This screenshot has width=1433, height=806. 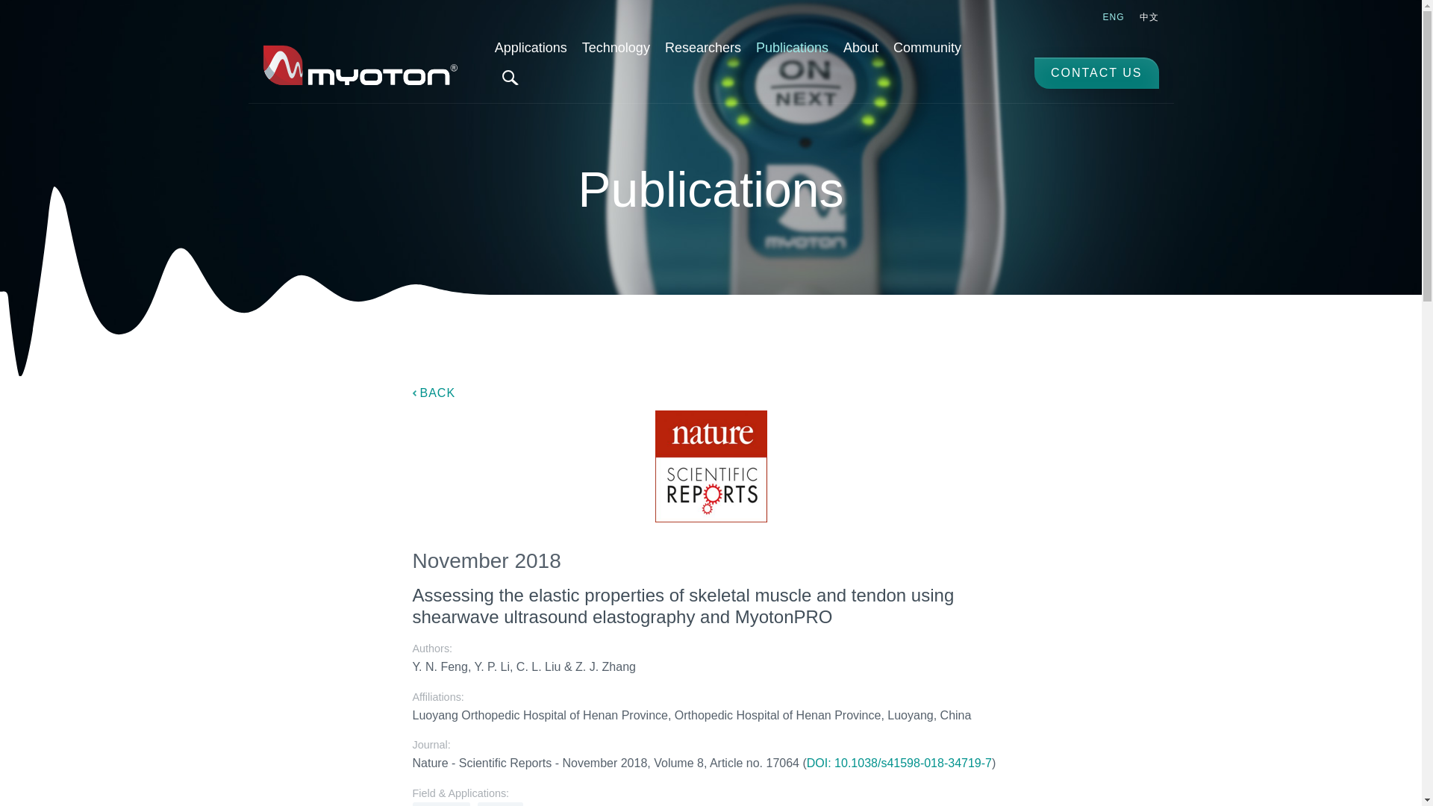 I want to click on Publications, so click(x=791, y=48).